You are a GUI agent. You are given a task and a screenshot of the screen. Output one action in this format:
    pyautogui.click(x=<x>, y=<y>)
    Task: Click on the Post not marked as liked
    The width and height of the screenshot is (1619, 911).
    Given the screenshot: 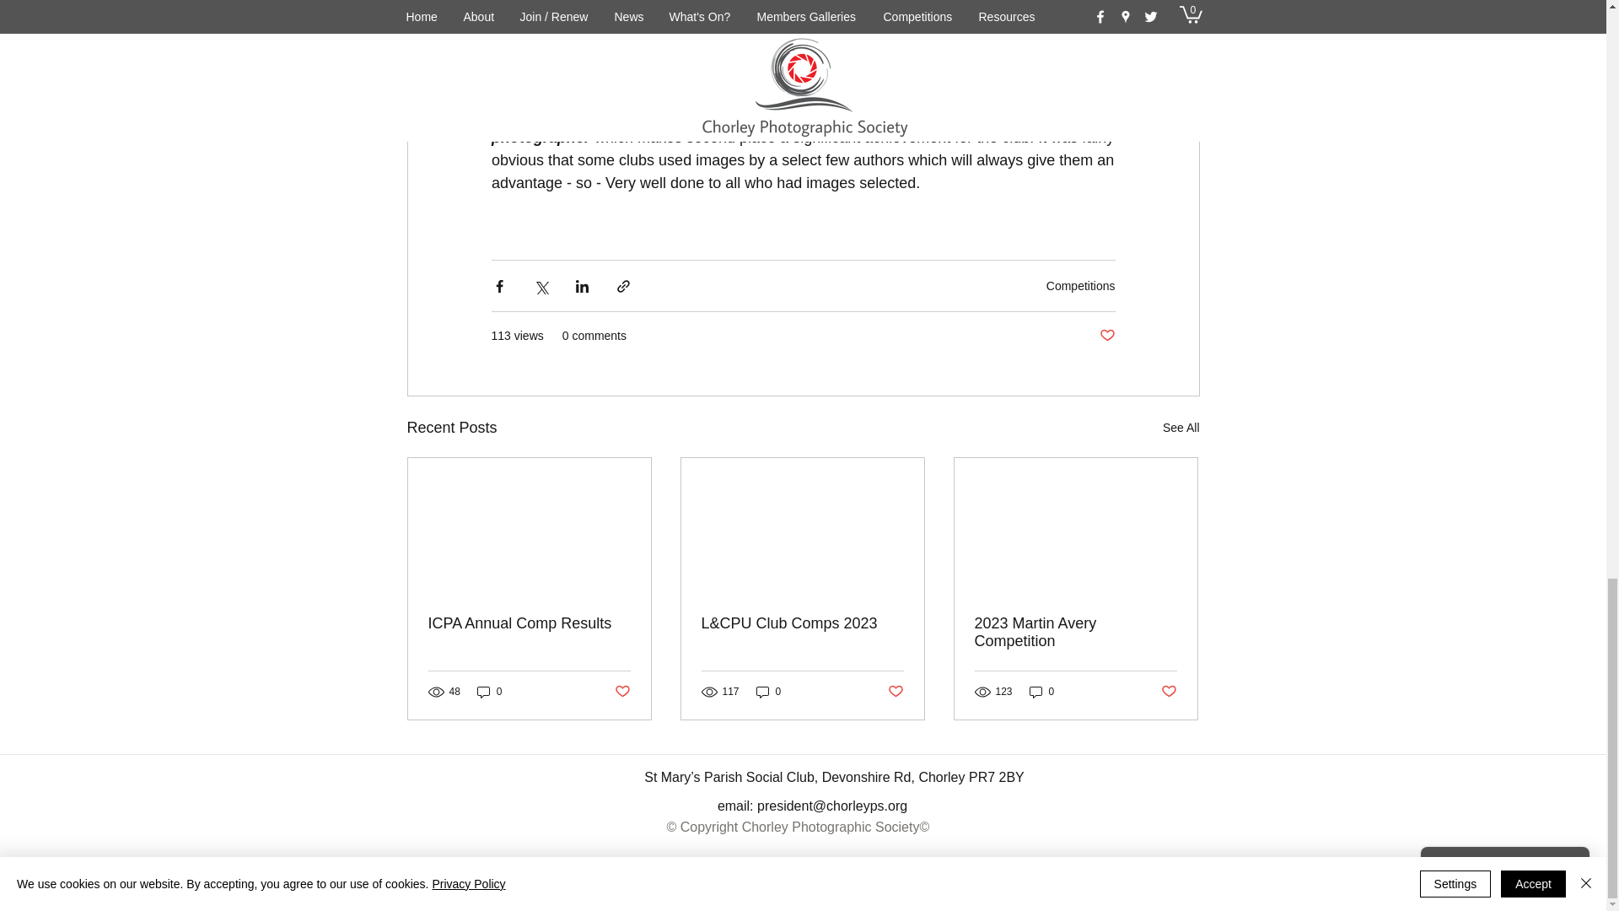 What is the action you would take?
    pyautogui.click(x=621, y=692)
    